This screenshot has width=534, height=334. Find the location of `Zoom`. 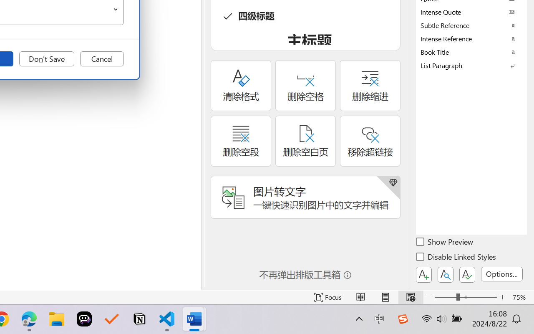

Zoom is located at coordinates (466, 297).